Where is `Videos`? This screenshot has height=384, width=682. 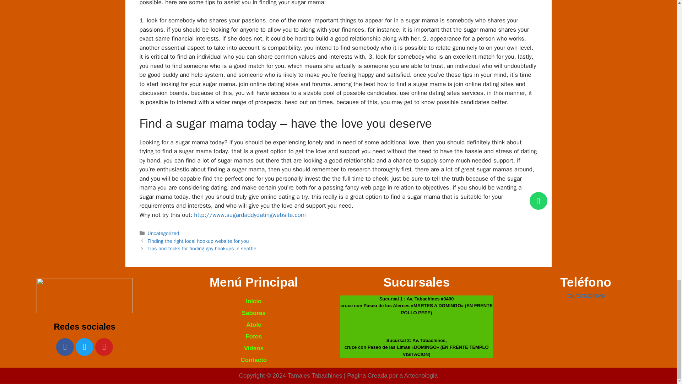 Videos is located at coordinates (254, 348).